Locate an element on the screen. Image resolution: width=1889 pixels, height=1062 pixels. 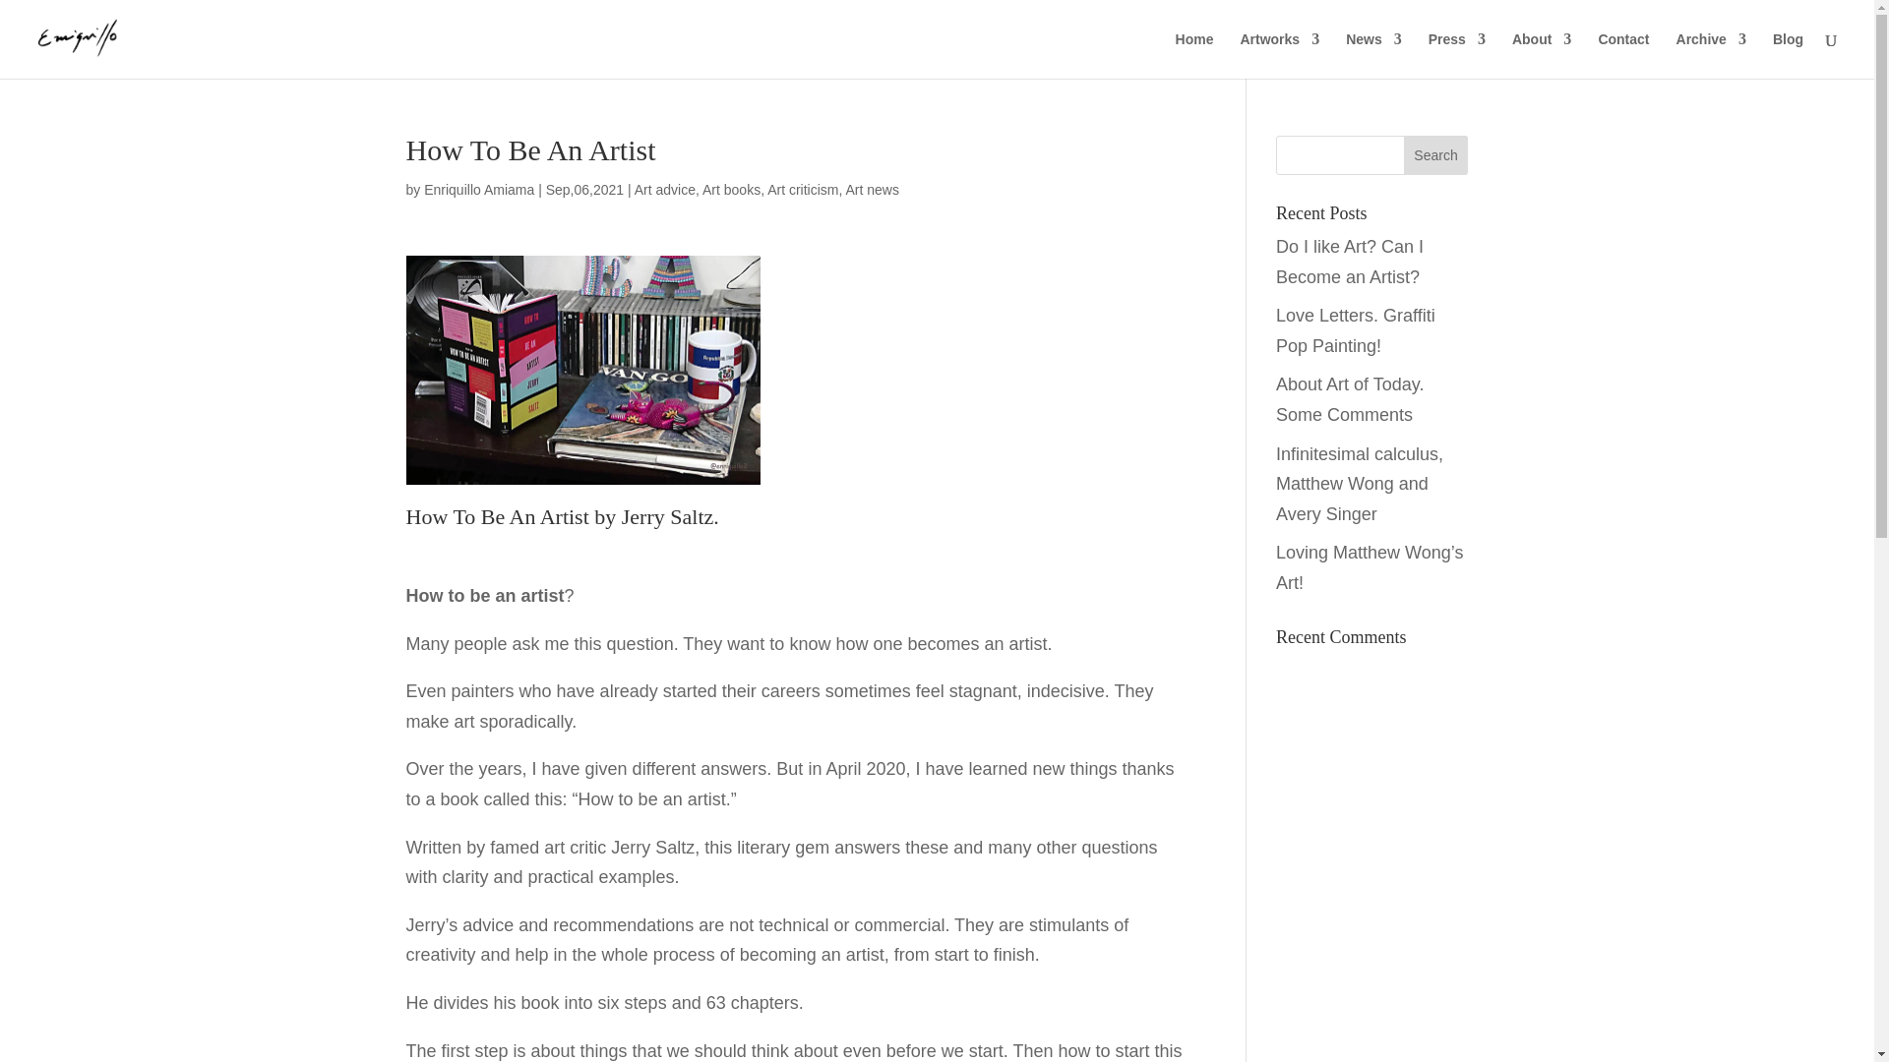
Archive is located at coordinates (1711, 55).